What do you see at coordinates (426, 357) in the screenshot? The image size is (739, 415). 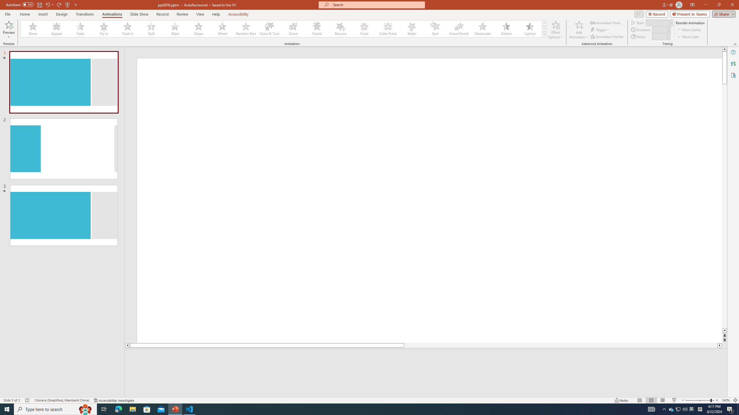 I see `Slide Notes` at bounding box center [426, 357].